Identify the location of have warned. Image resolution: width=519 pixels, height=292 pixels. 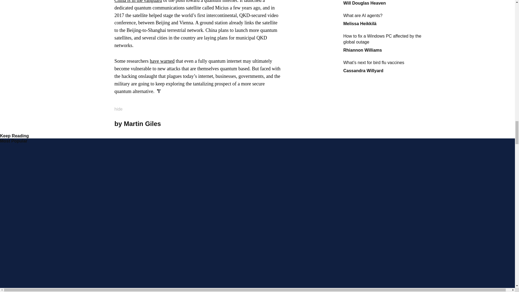
(162, 61).